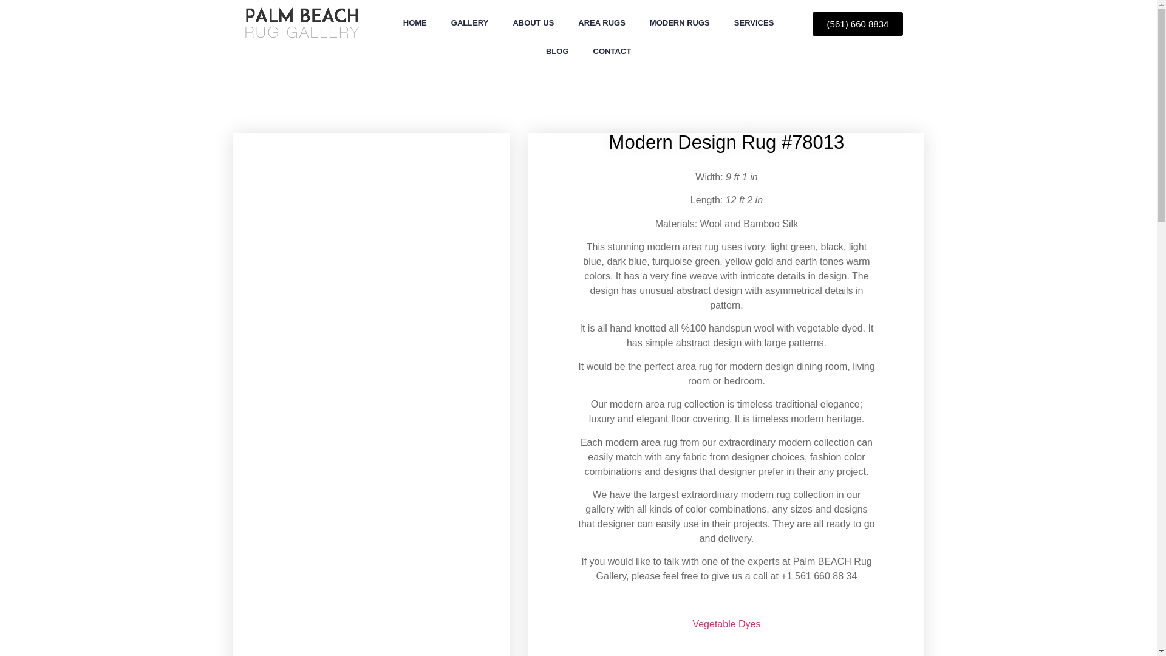  I want to click on GALLERY, so click(470, 23).